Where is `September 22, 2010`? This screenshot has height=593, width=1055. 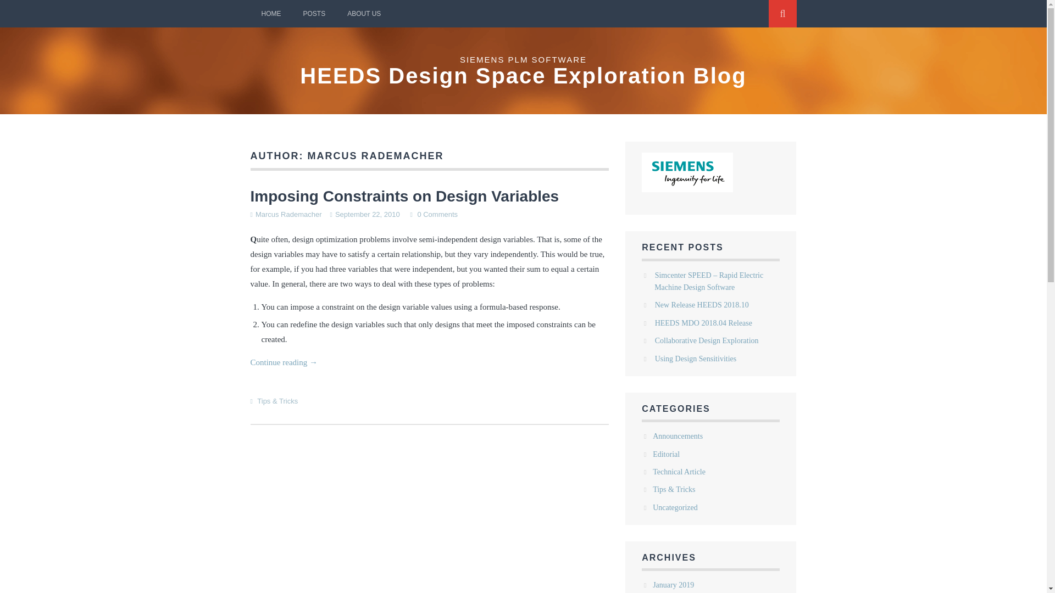 September 22, 2010 is located at coordinates (367, 214).